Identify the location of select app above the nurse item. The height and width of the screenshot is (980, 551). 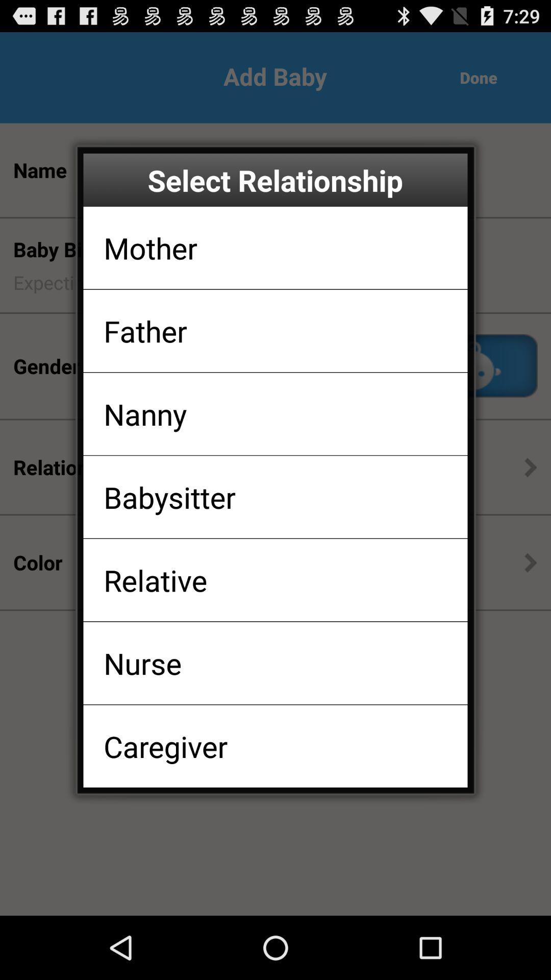
(155, 580).